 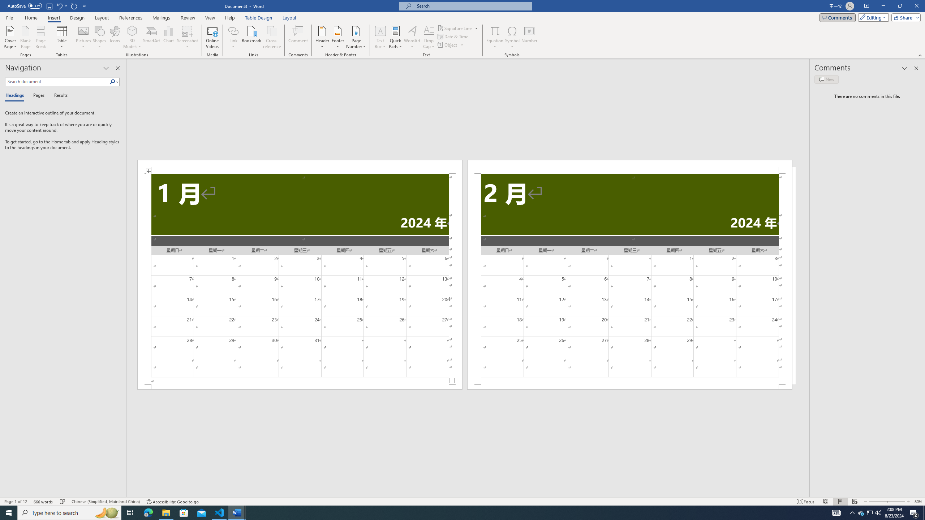 I want to click on Quick Parts, so click(x=396, y=37).